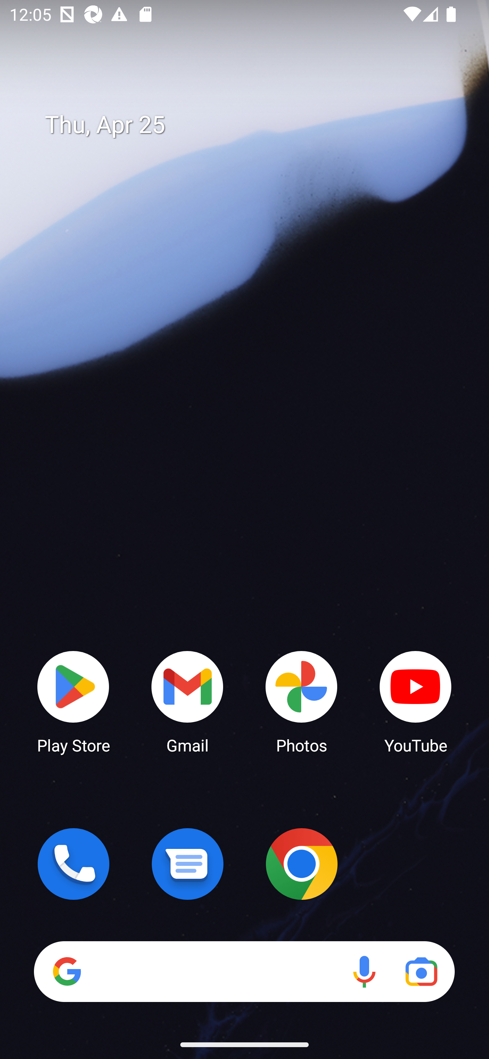 This screenshot has width=489, height=1059. Describe the element at coordinates (244, 971) in the screenshot. I see `Search Voice search Google Lens` at that location.